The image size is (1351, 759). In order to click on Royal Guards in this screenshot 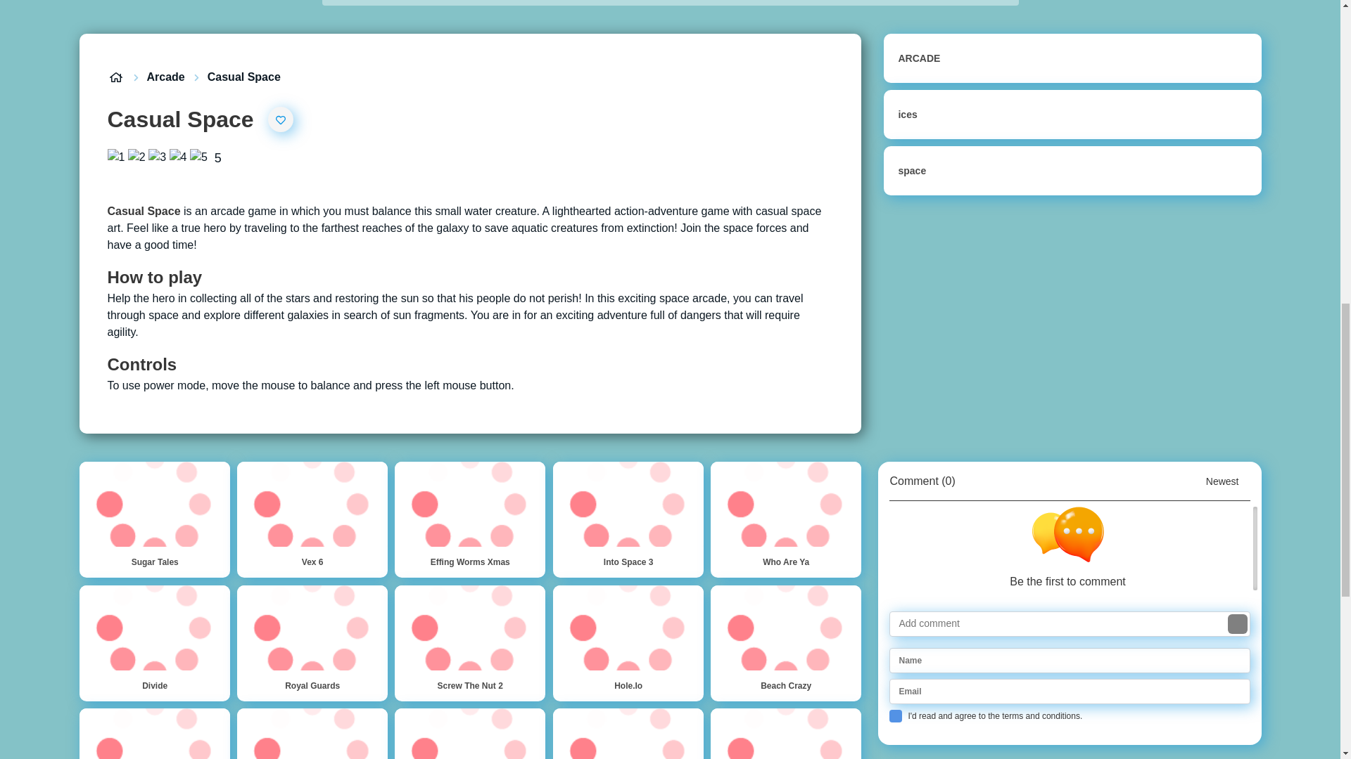, I will do `click(312, 642)`.